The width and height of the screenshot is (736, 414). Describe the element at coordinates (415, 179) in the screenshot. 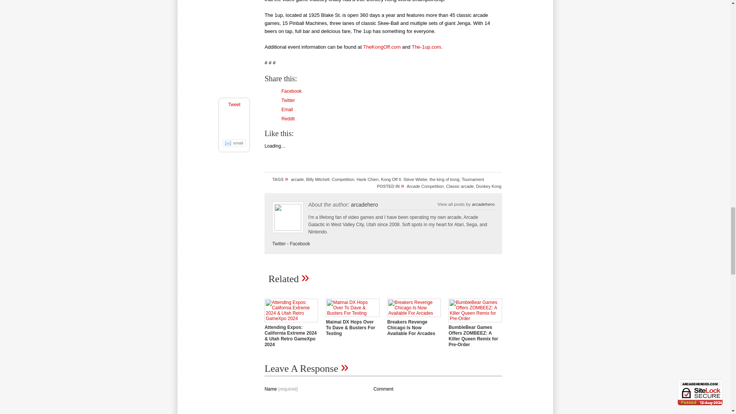

I see `Steve Wiebe` at that location.